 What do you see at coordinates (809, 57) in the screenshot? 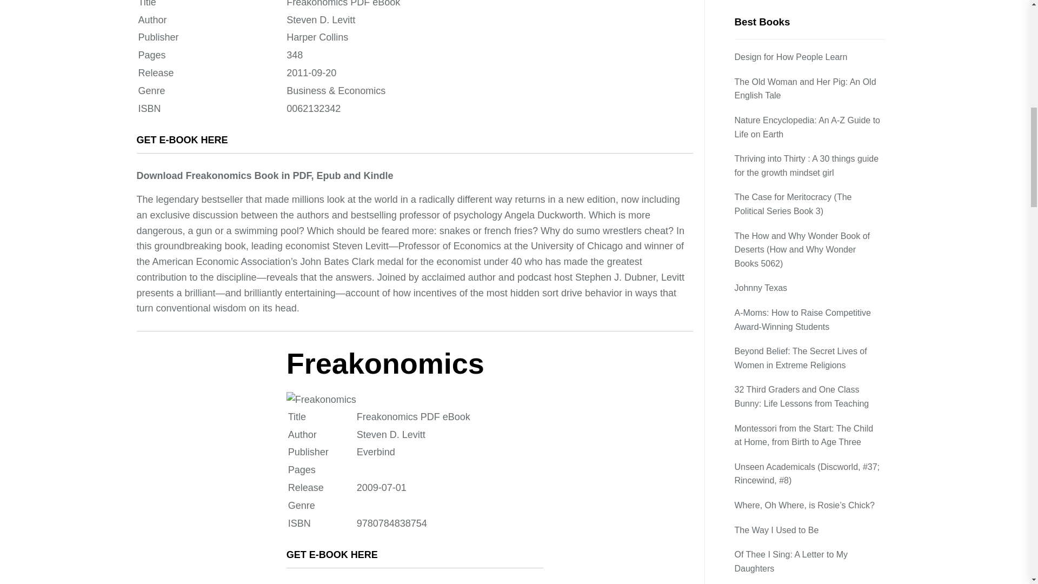
I see `Of Thee I Sing: A Letter to My Daughters` at bounding box center [809, 57].